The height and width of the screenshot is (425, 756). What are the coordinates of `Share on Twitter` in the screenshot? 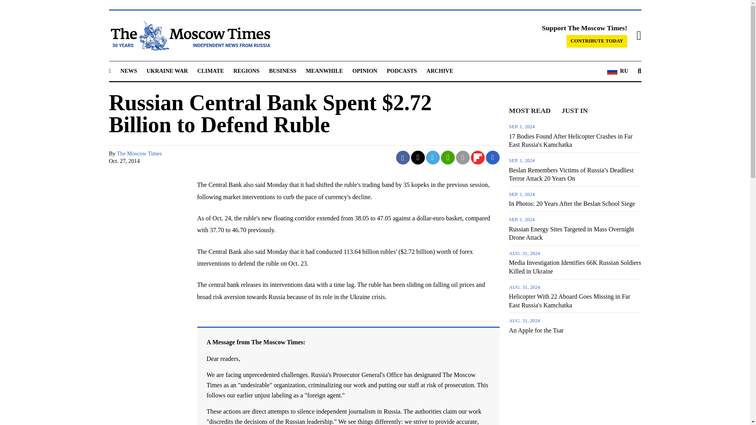 It's located at (418, 157).